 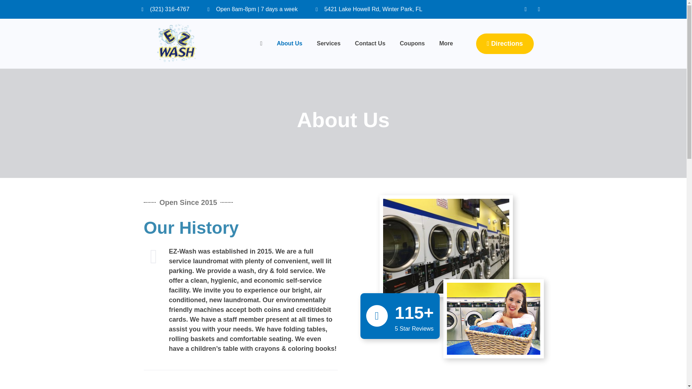 I want to click on Directions, so click(x=505, y=44).